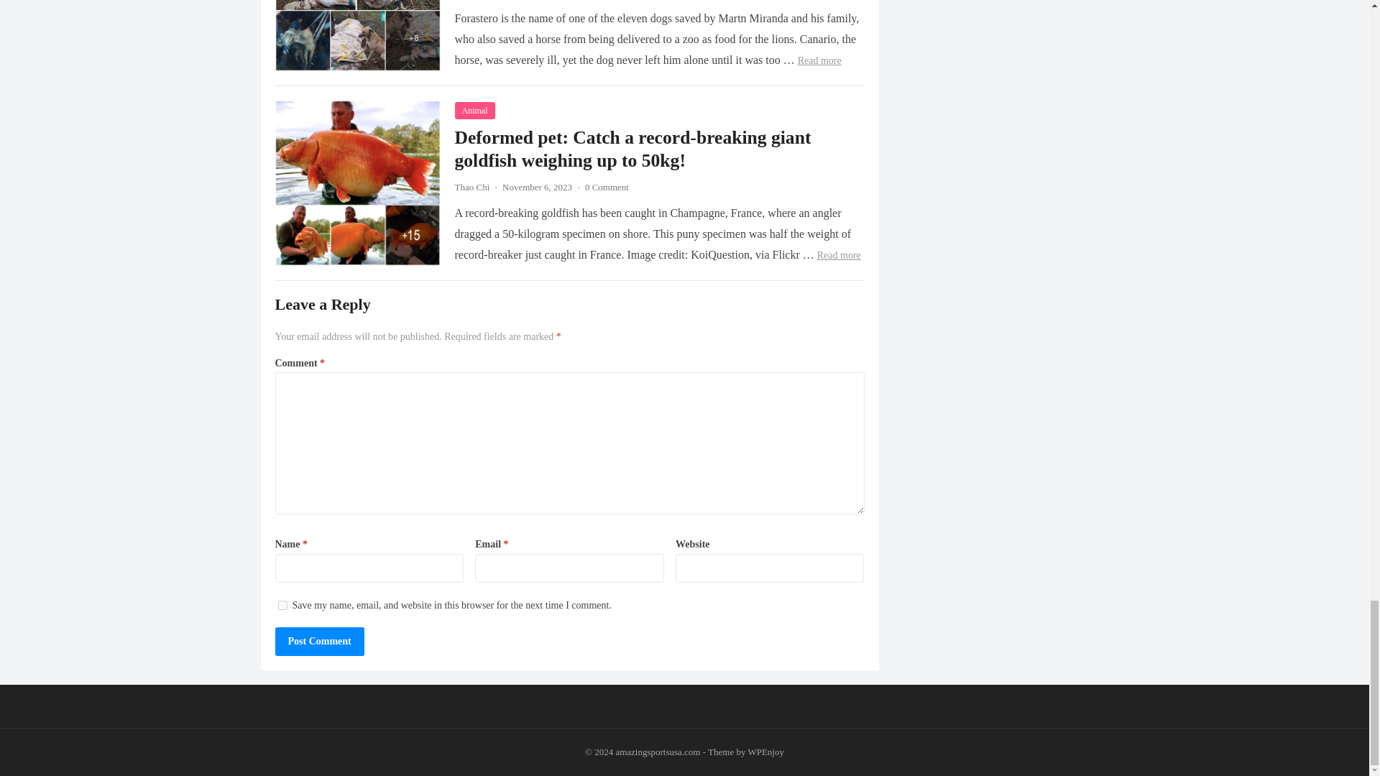 The height and width of the screenshot is (776, 1380). What do you see at coordinates (282, 605) in the screenshot?
I see `yes` at bounding box center [282, 605].